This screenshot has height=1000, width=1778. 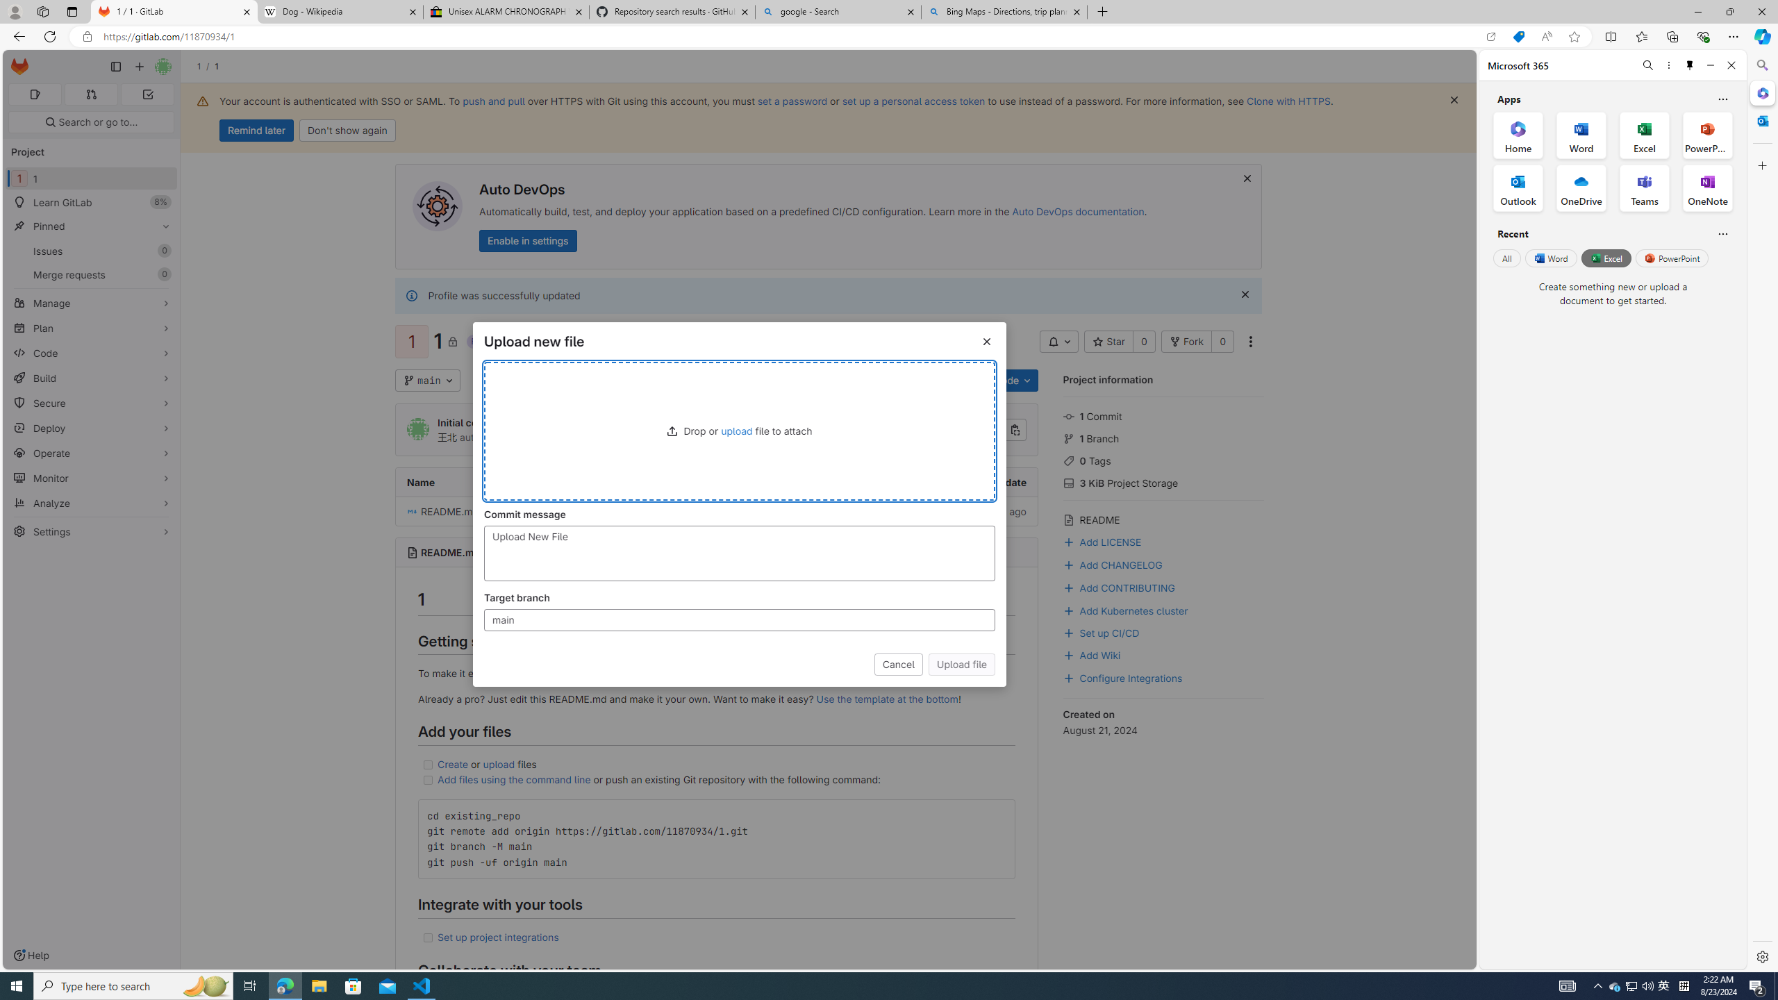 I want to click on Fork, so click(x=1186, y=342).